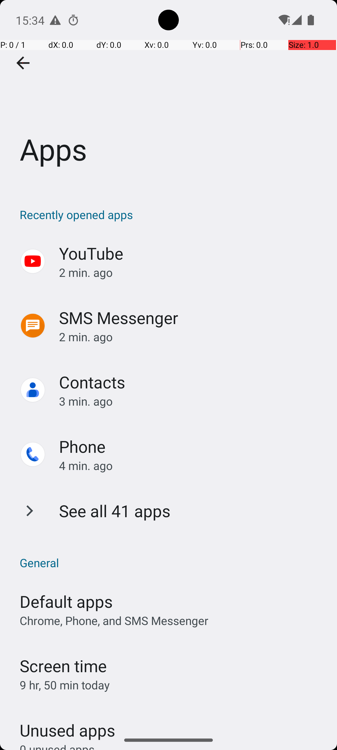 The width and height of the screenshot is (337, 750). I want to click on 2 min. ago, so click(192, 272).